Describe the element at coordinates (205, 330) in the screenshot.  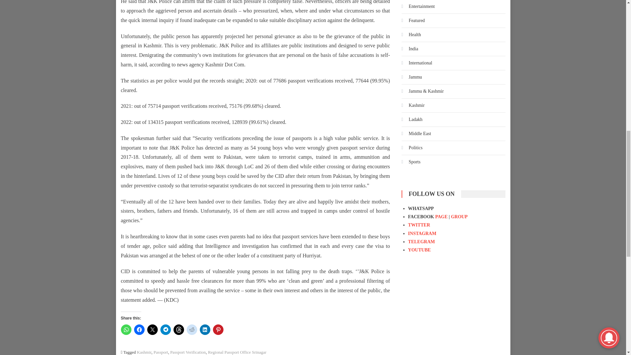
I see `Click to share on LinkedIn` at that location.